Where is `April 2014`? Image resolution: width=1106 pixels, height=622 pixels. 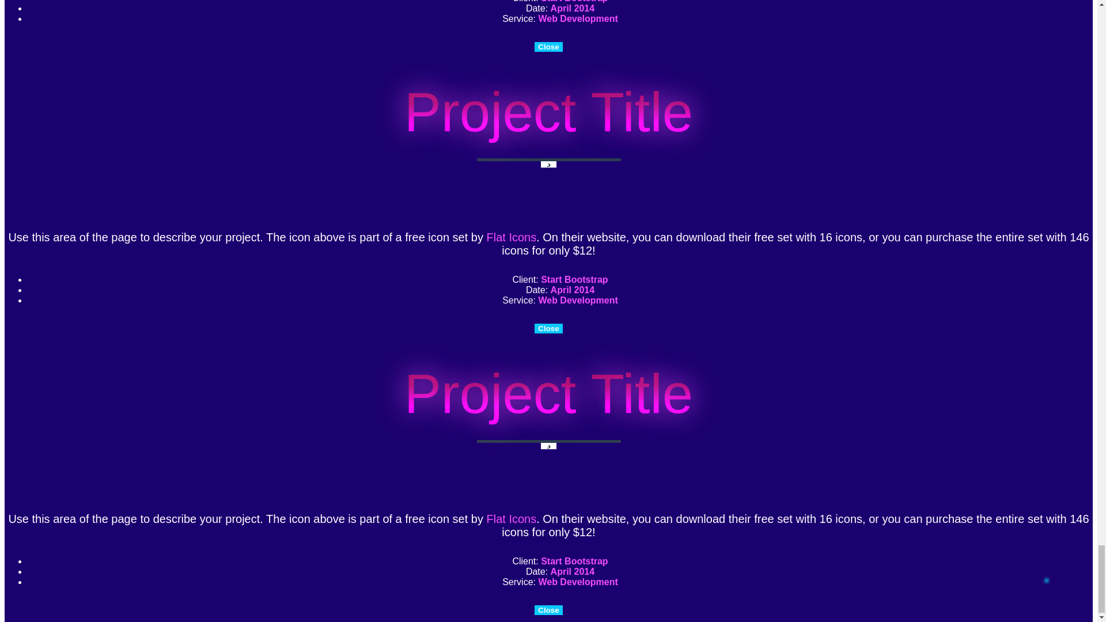
April 2014 is located at coordinates (573, 571).